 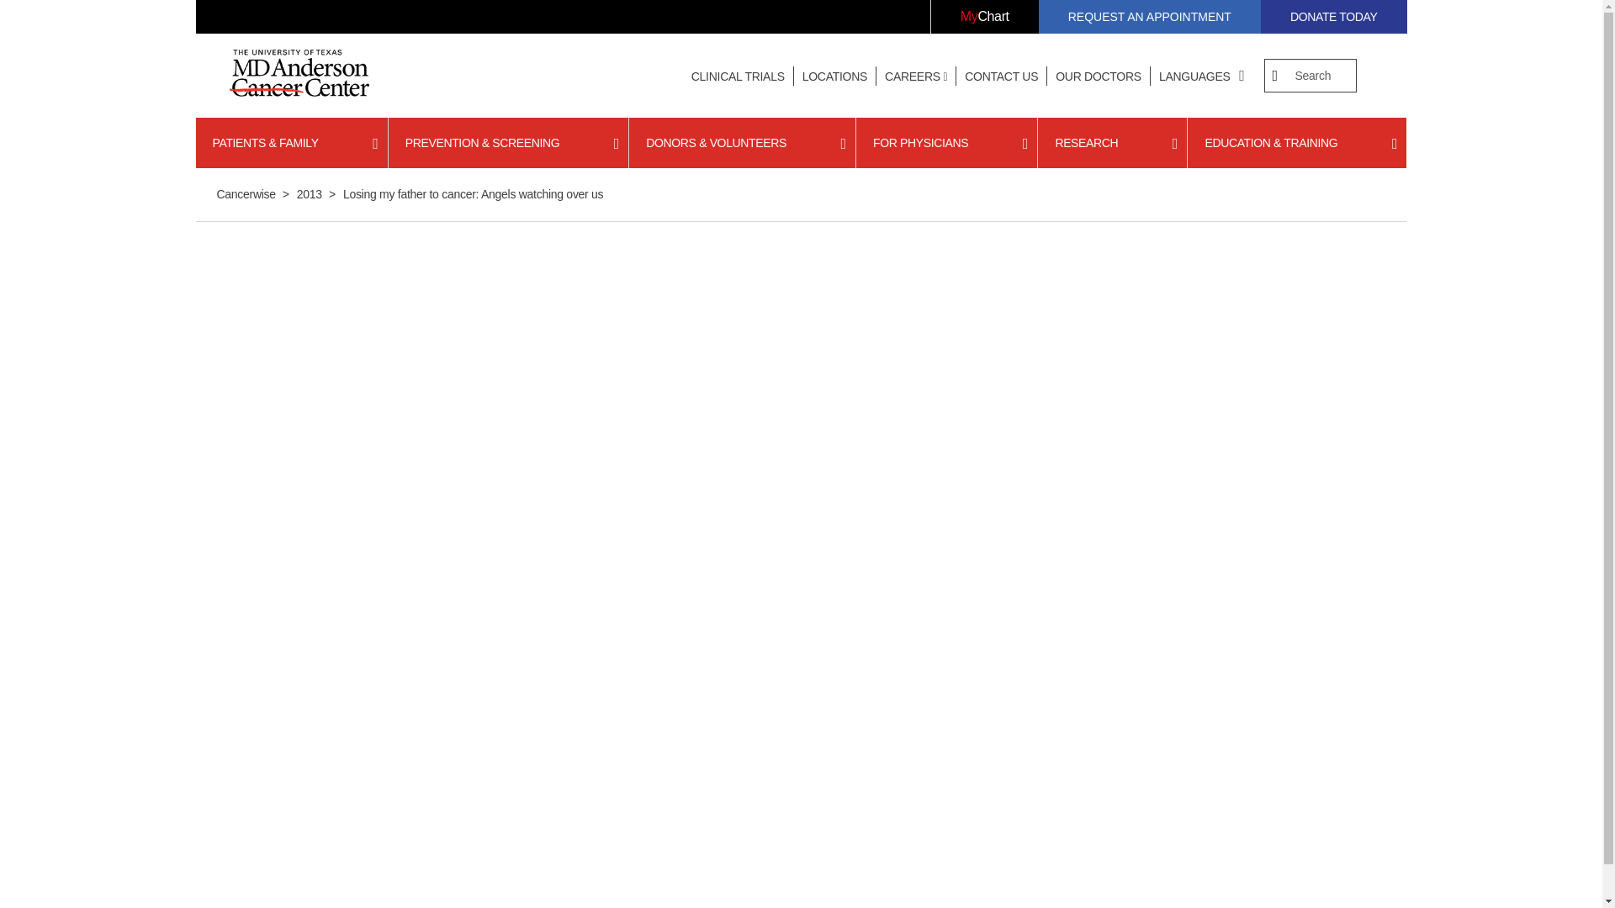 I want to click on LOCATIONS, so click(x=834, y=77).